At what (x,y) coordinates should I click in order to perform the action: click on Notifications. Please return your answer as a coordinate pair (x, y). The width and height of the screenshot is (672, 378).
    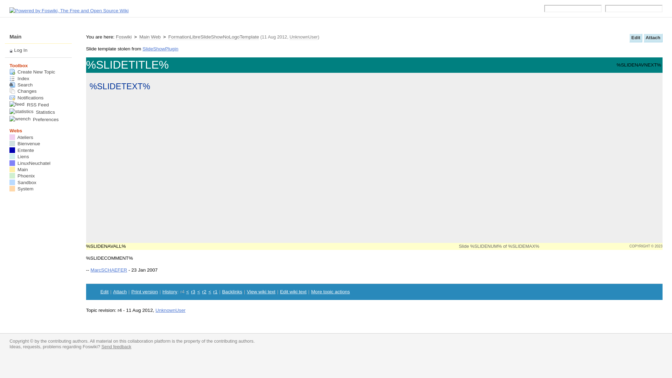
    Looking at the image, I should click on (27, 98).